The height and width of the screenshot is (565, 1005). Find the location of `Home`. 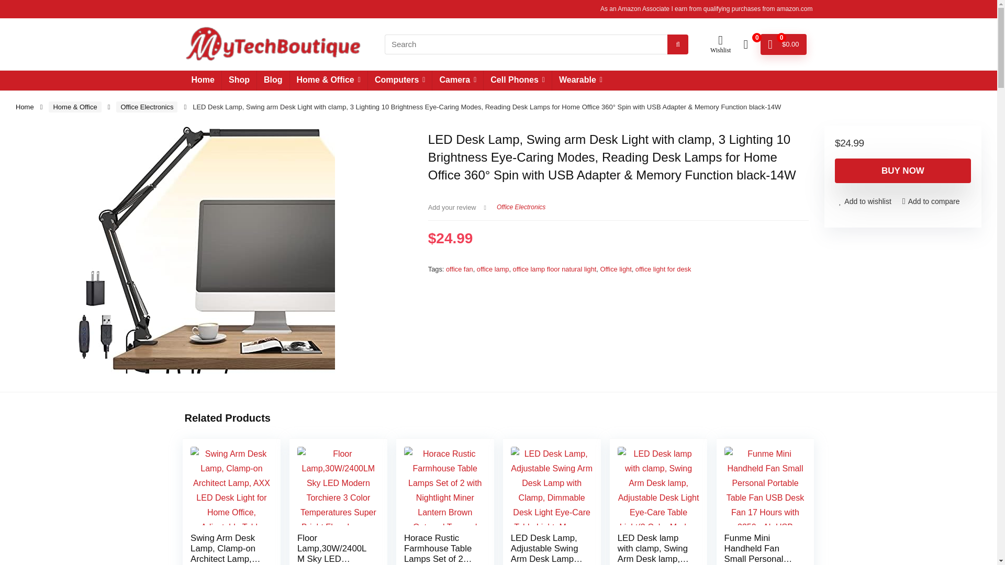

Home is located at coordinates (202, 81).